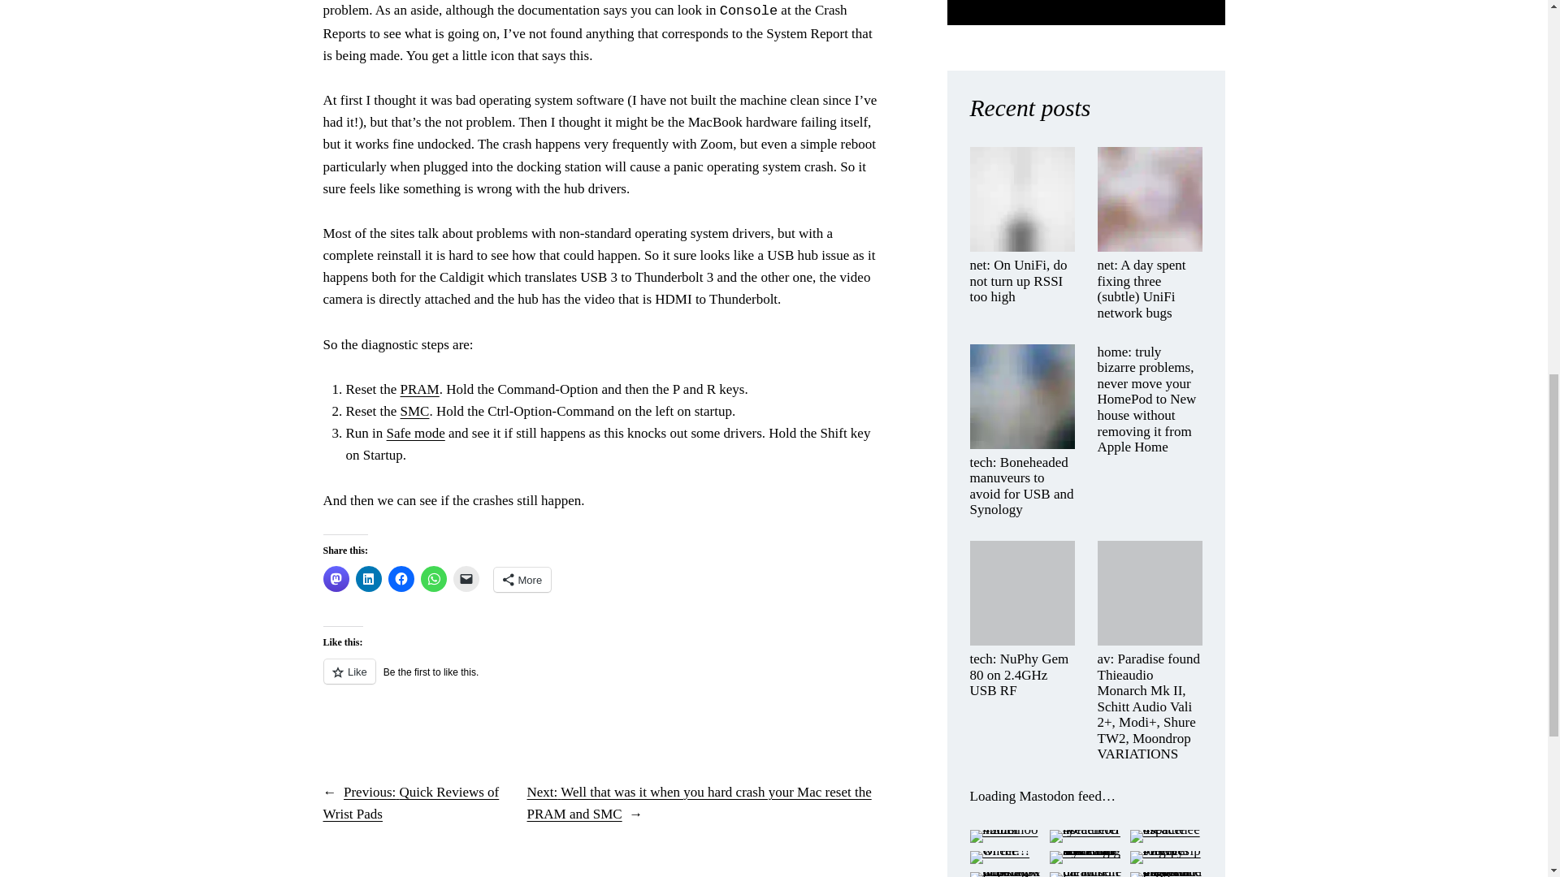 This screenshot has height=877, width=1560. I want to click on Previous: Quick Reviews of Wrist Pads, so click(411, 802).